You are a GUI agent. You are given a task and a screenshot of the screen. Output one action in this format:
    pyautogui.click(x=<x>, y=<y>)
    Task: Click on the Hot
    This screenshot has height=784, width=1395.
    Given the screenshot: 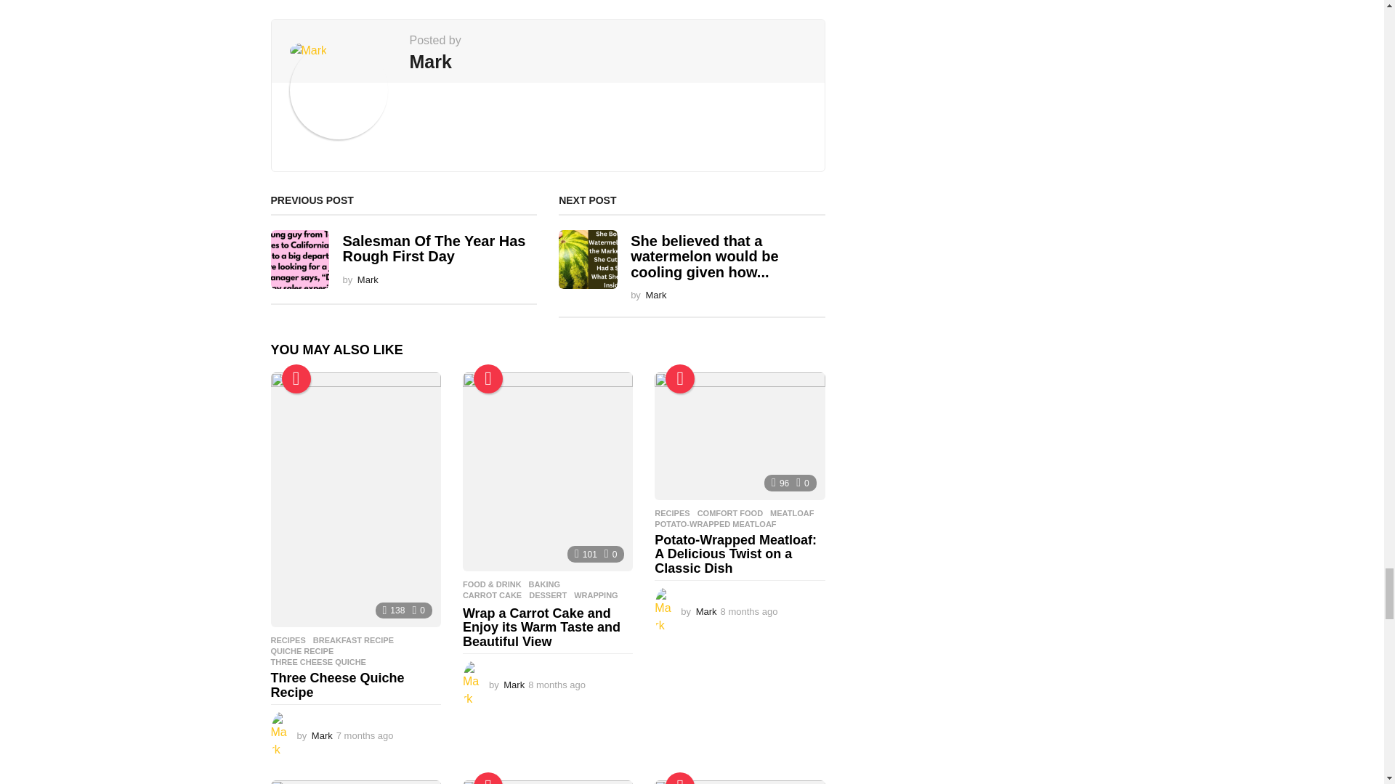 What is the action you would take?
    pyautogui.click(x=680, y=778)
    